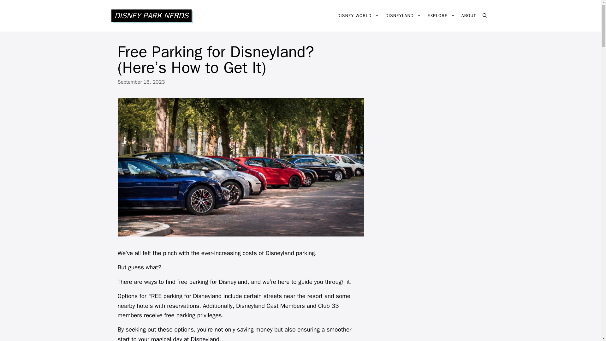 The image size is (606, 341). Describe the element at coordinates (468, 16) in the screenshot. I see `ABOUT` at that location.